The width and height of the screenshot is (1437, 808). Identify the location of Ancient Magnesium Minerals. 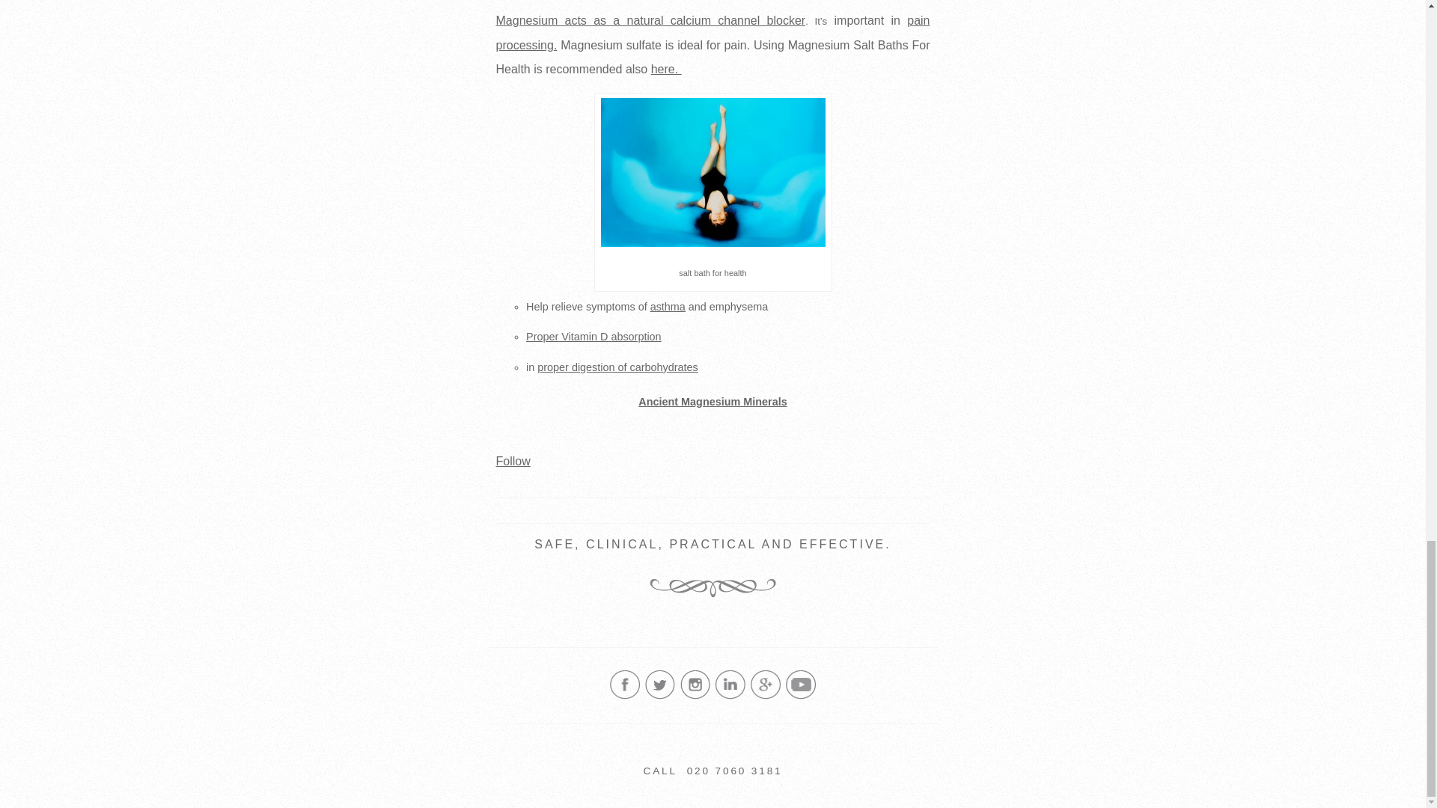
(712, 401).